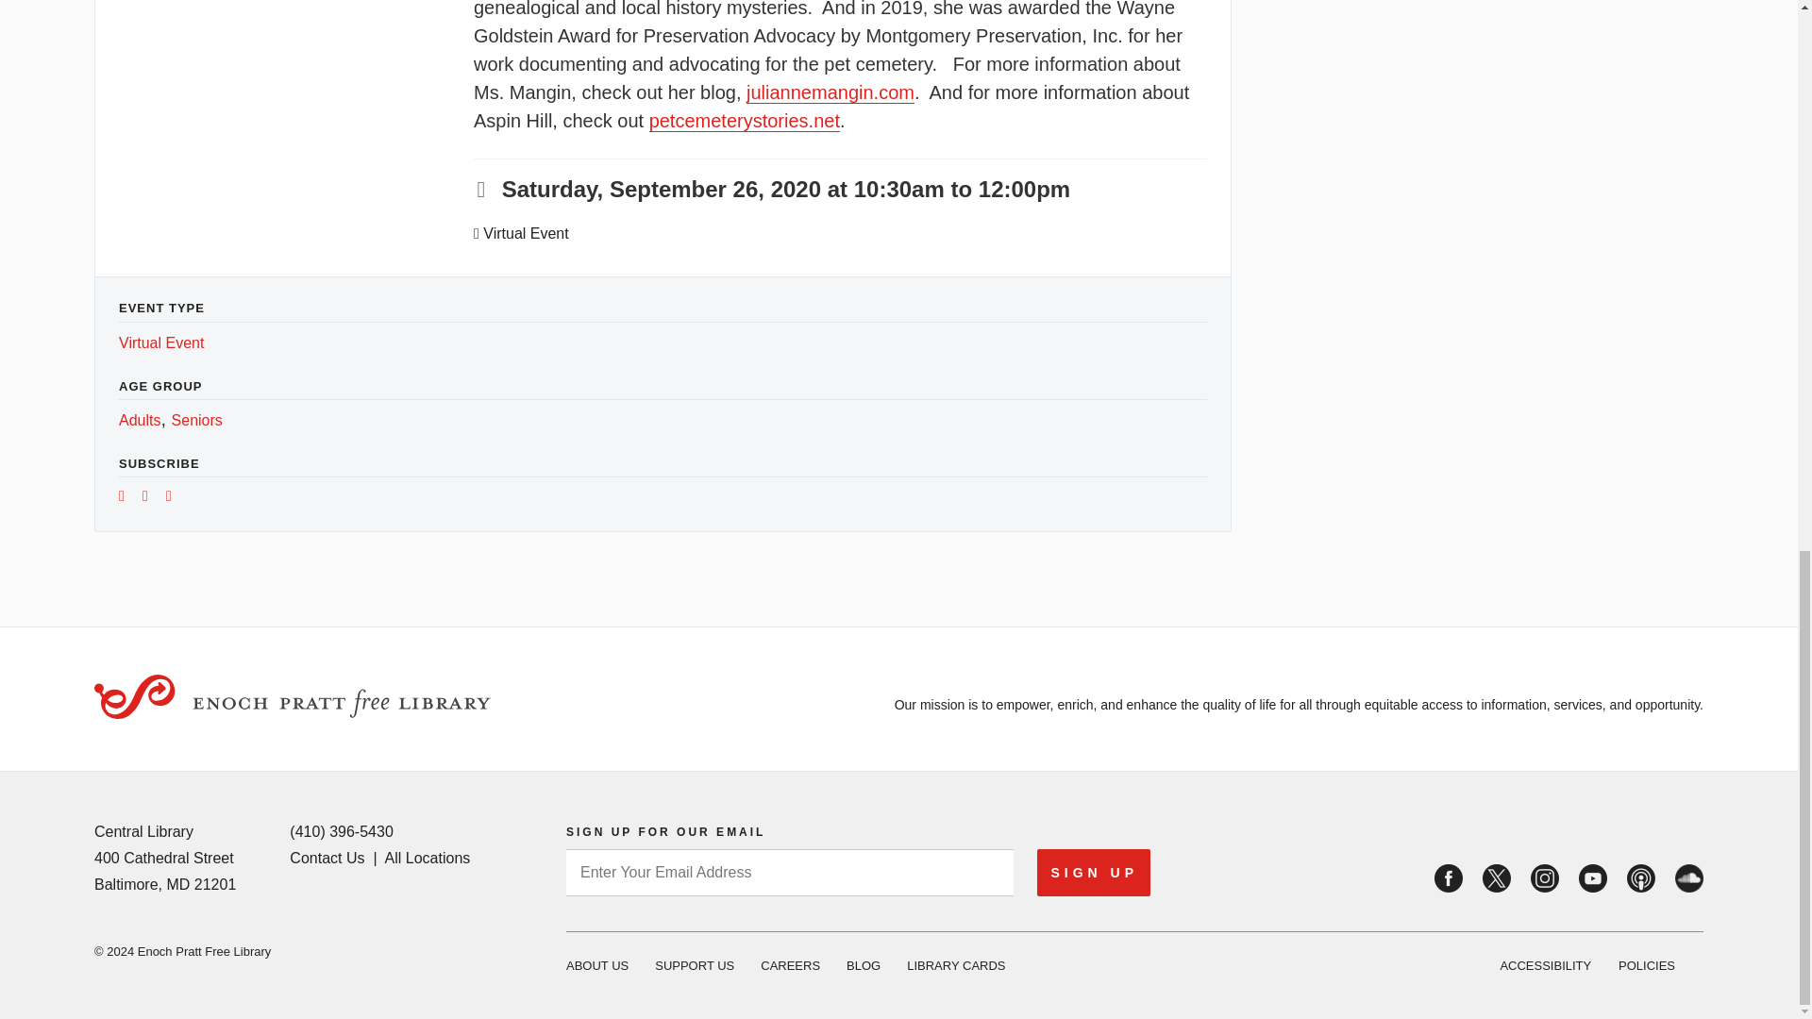 The image size is (1812, 1019). Describe the element at coordinates (128, 498) in the screenshot. I see `Save to Google Calendar` at that location.